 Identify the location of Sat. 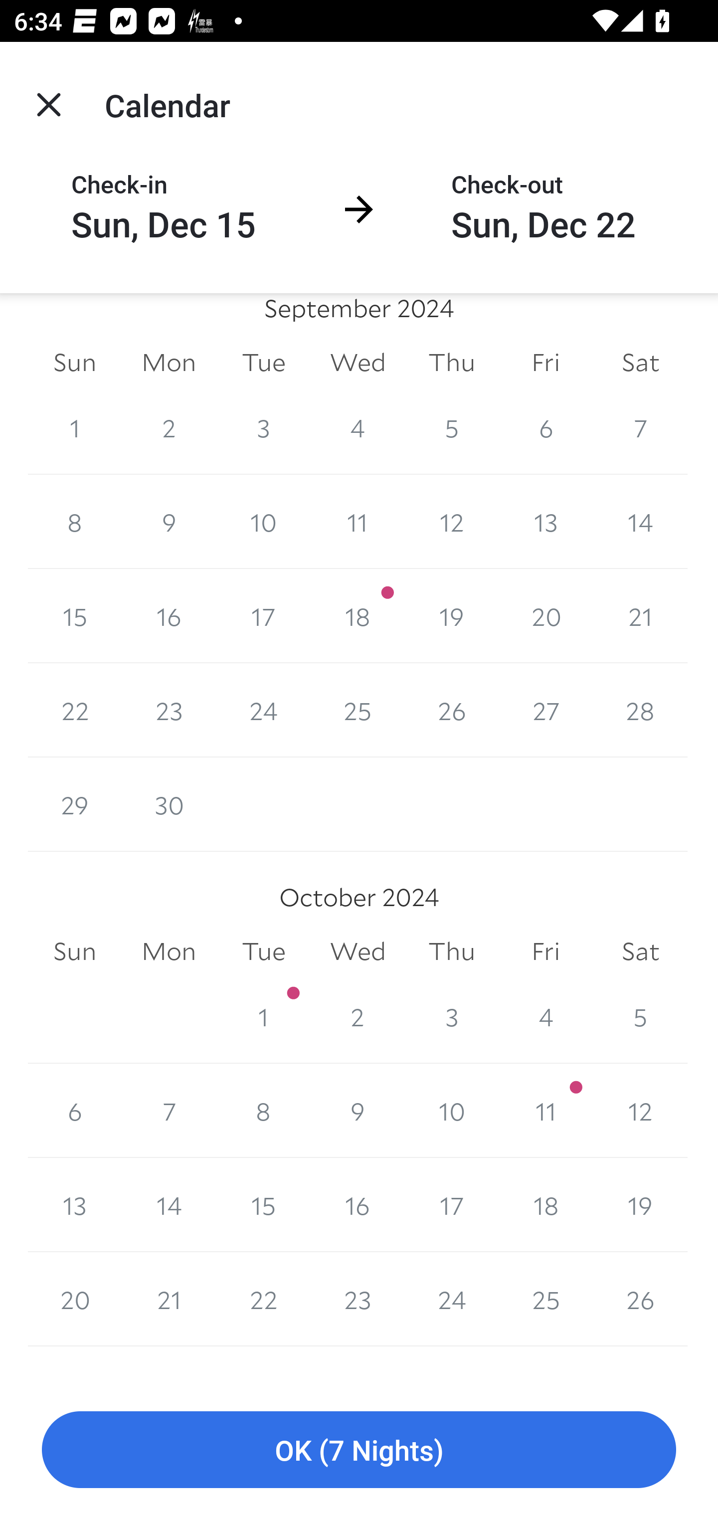
(640, 362).